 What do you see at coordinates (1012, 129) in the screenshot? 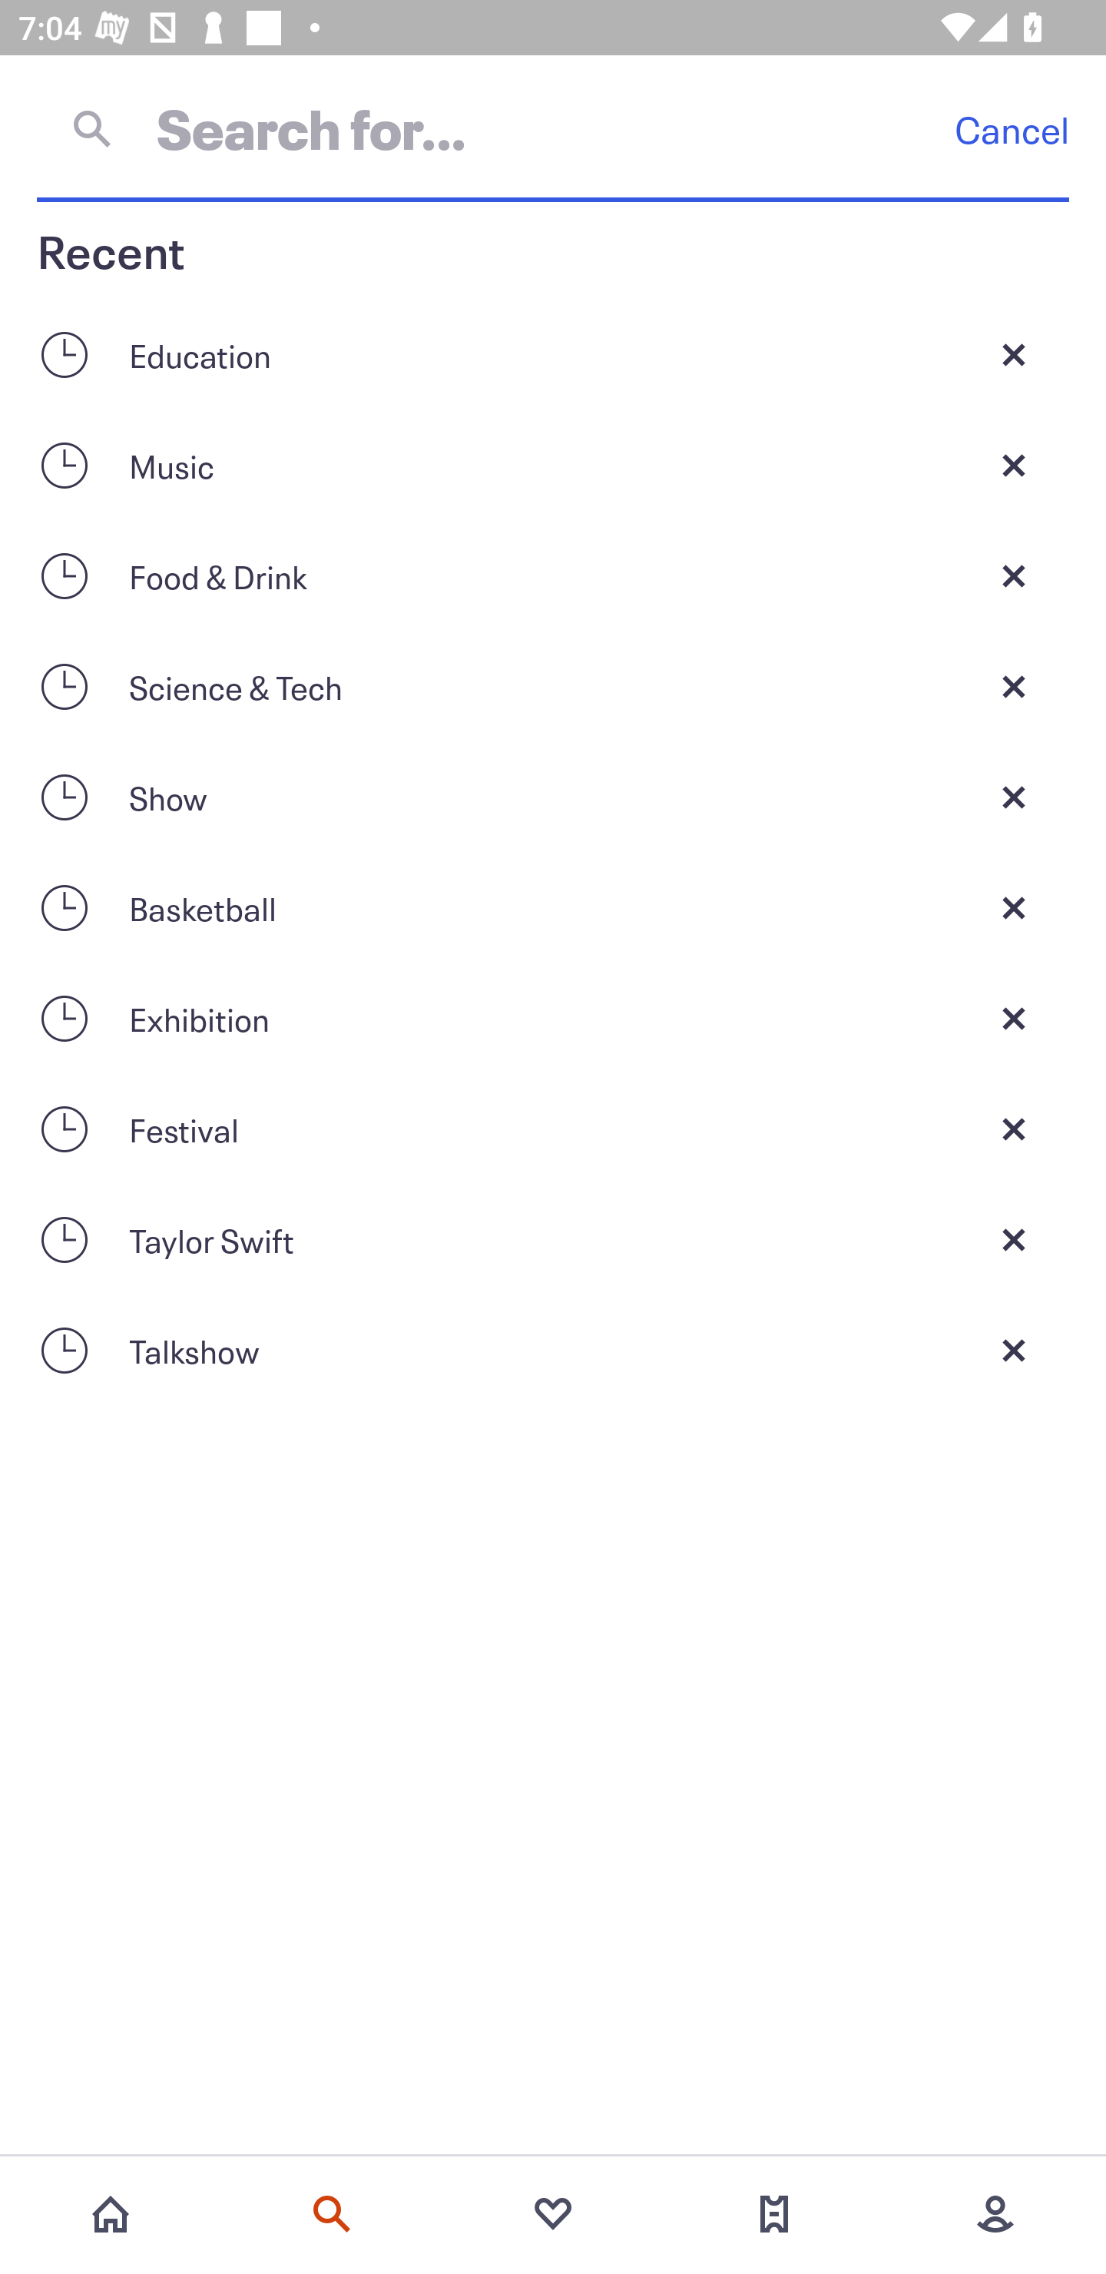
I see `Cancel` at bounding box center [1012, 129].